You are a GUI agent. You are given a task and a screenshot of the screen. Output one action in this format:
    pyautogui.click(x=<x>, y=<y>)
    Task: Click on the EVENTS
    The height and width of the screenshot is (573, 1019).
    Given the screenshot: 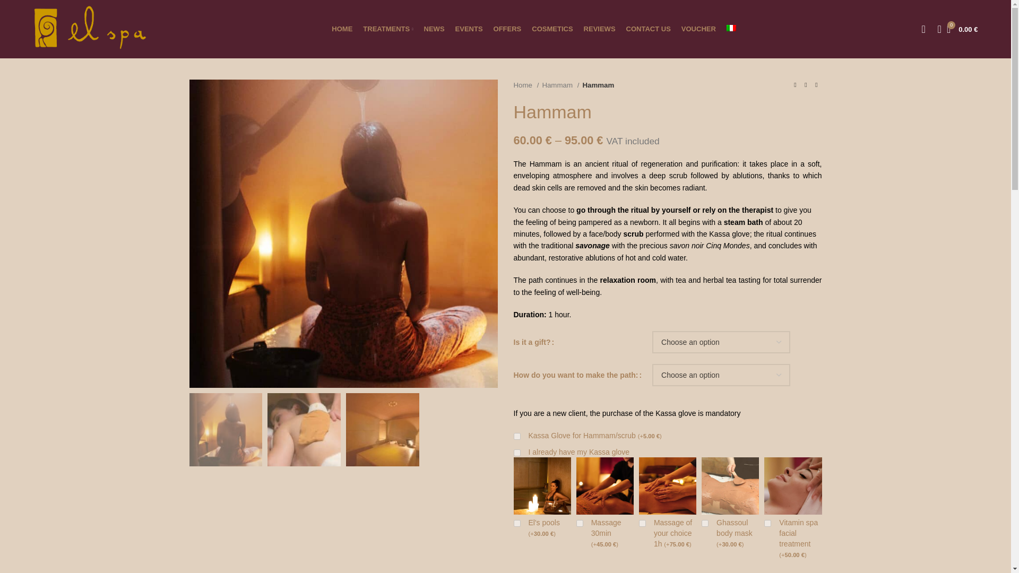 What is the action you would take?
    pyautogui.click(x=469, y=29)
    